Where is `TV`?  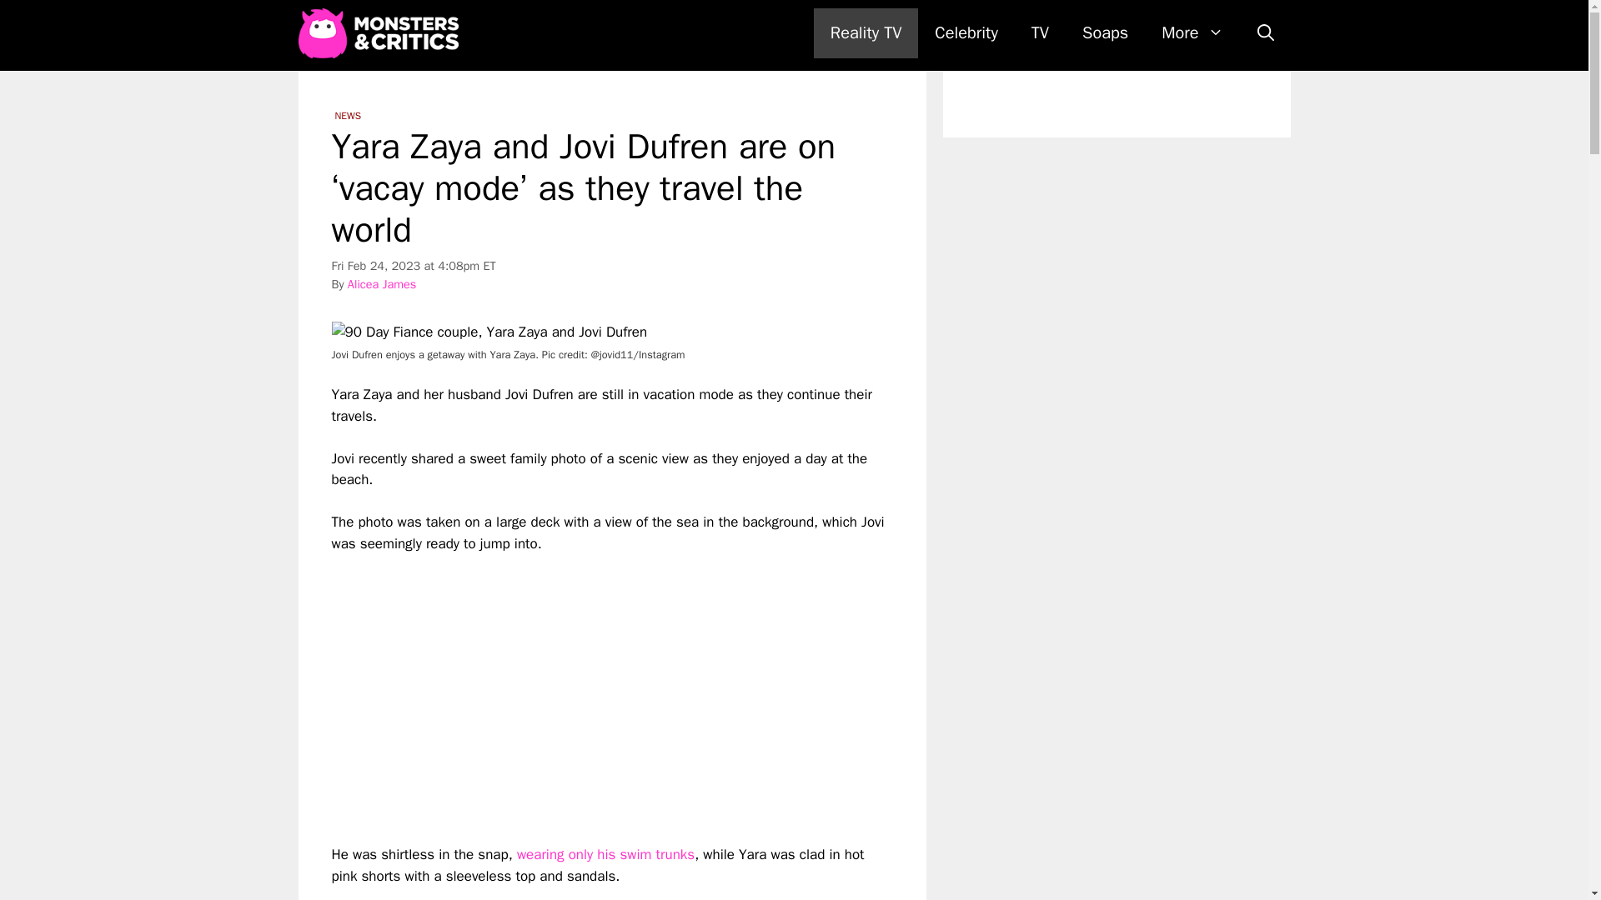 TV is located at coordinates (1041, 33).